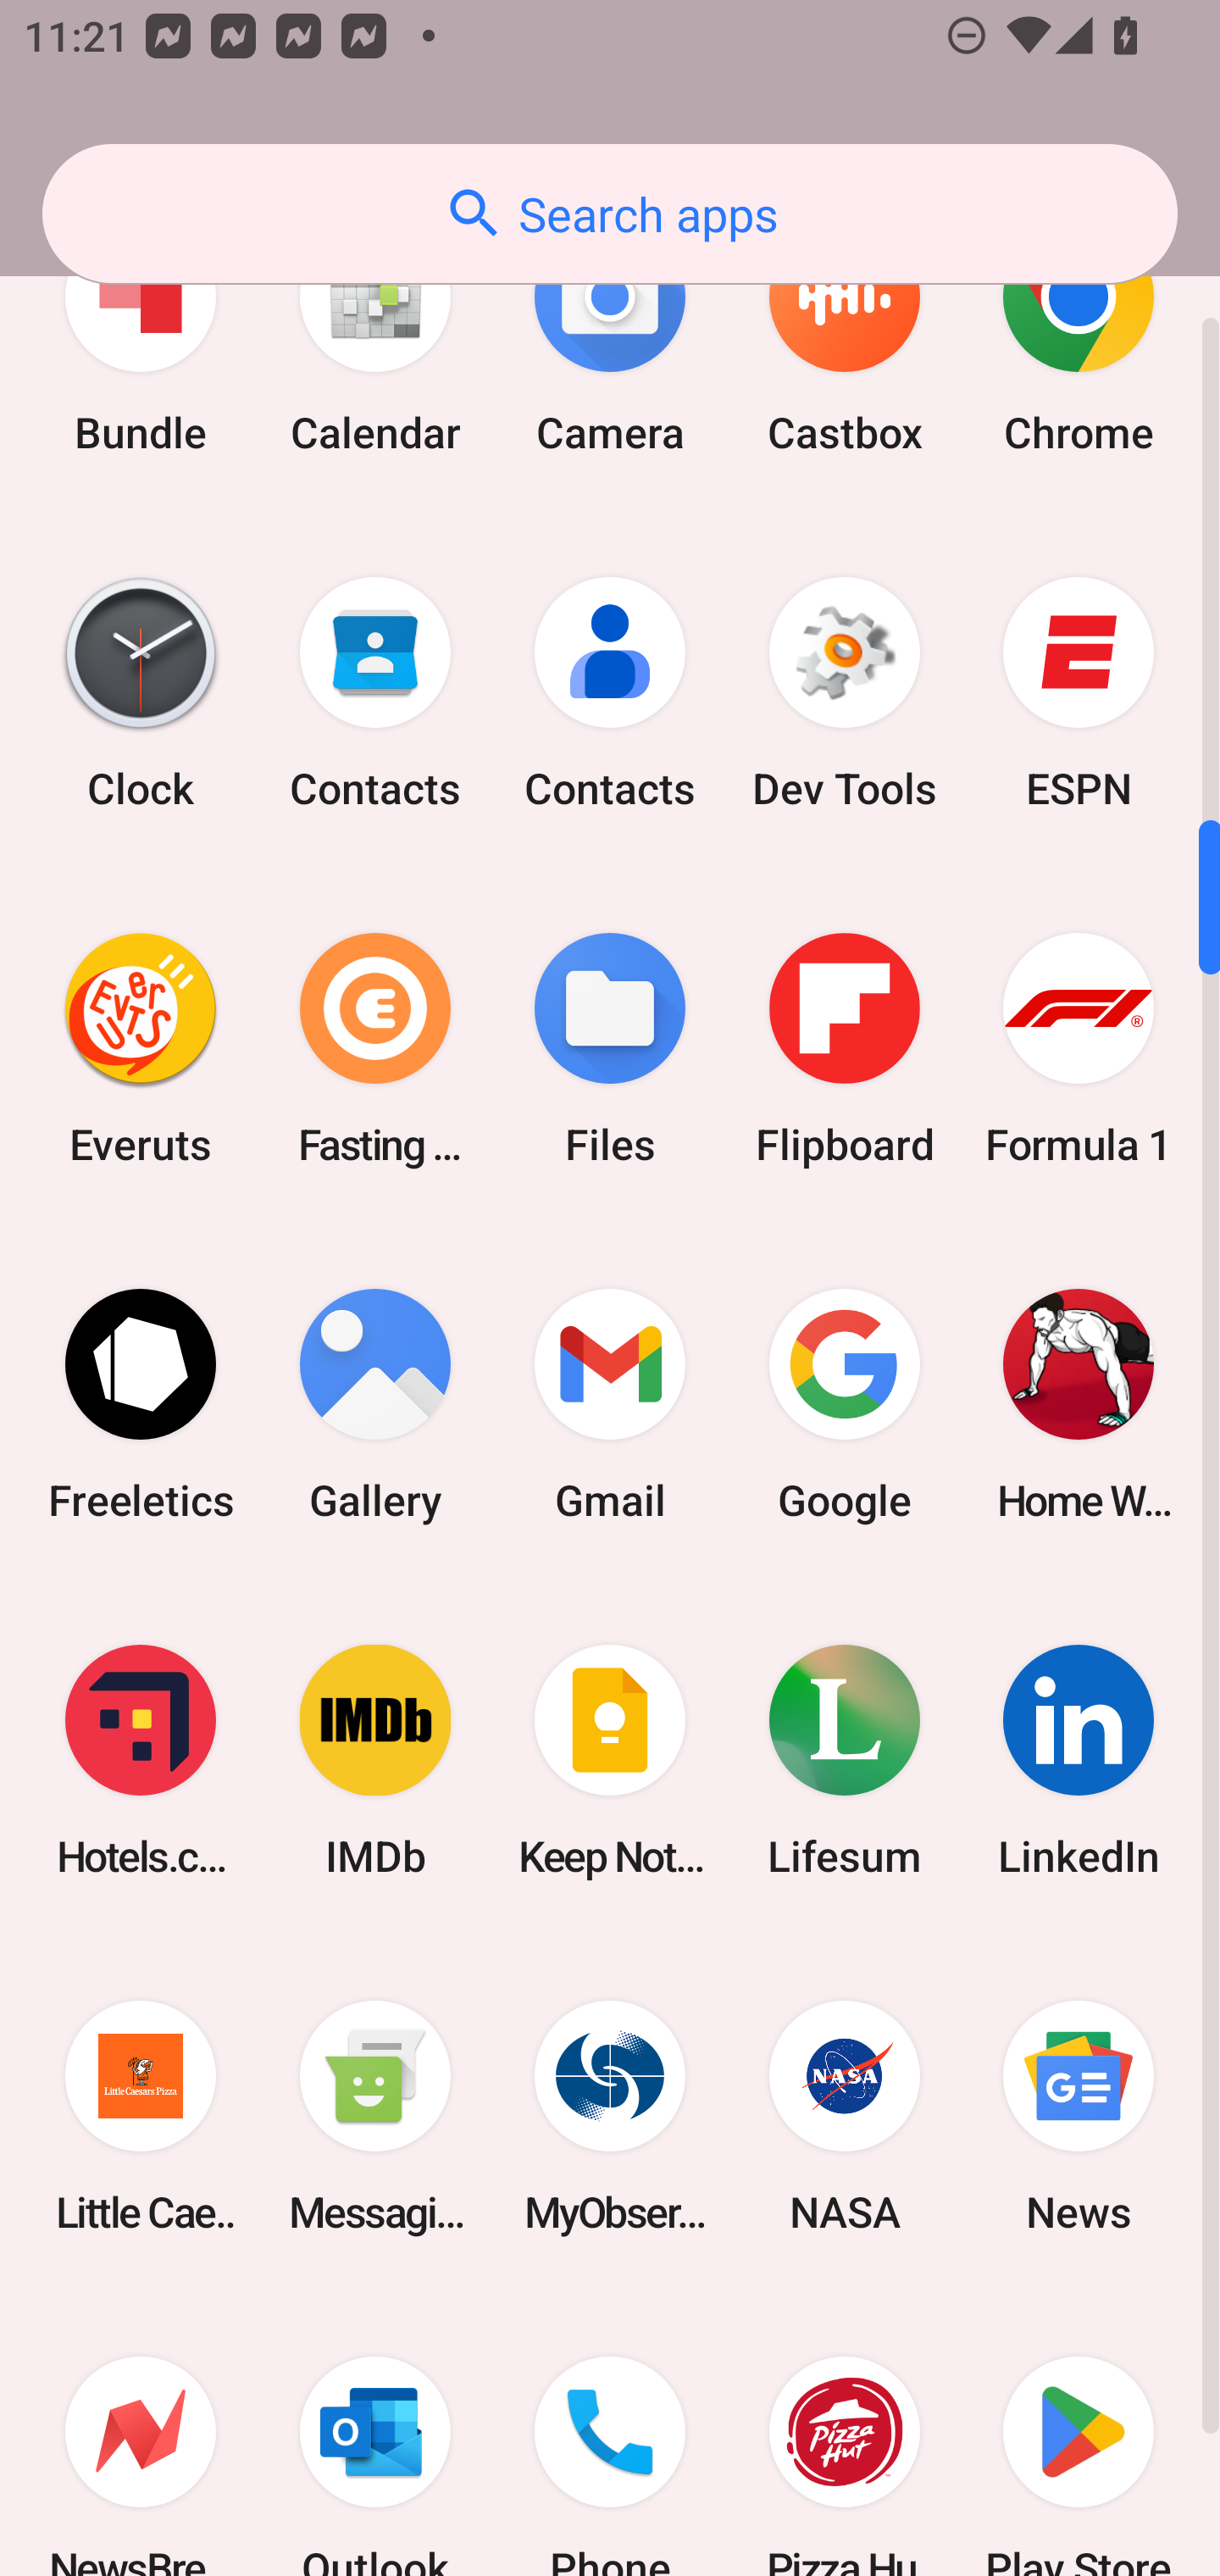 The height and width of the screenshot is (2576, 1220). Describe the element at coordinates (141, 342) in the screenshot. I see `Bundle` at that location.